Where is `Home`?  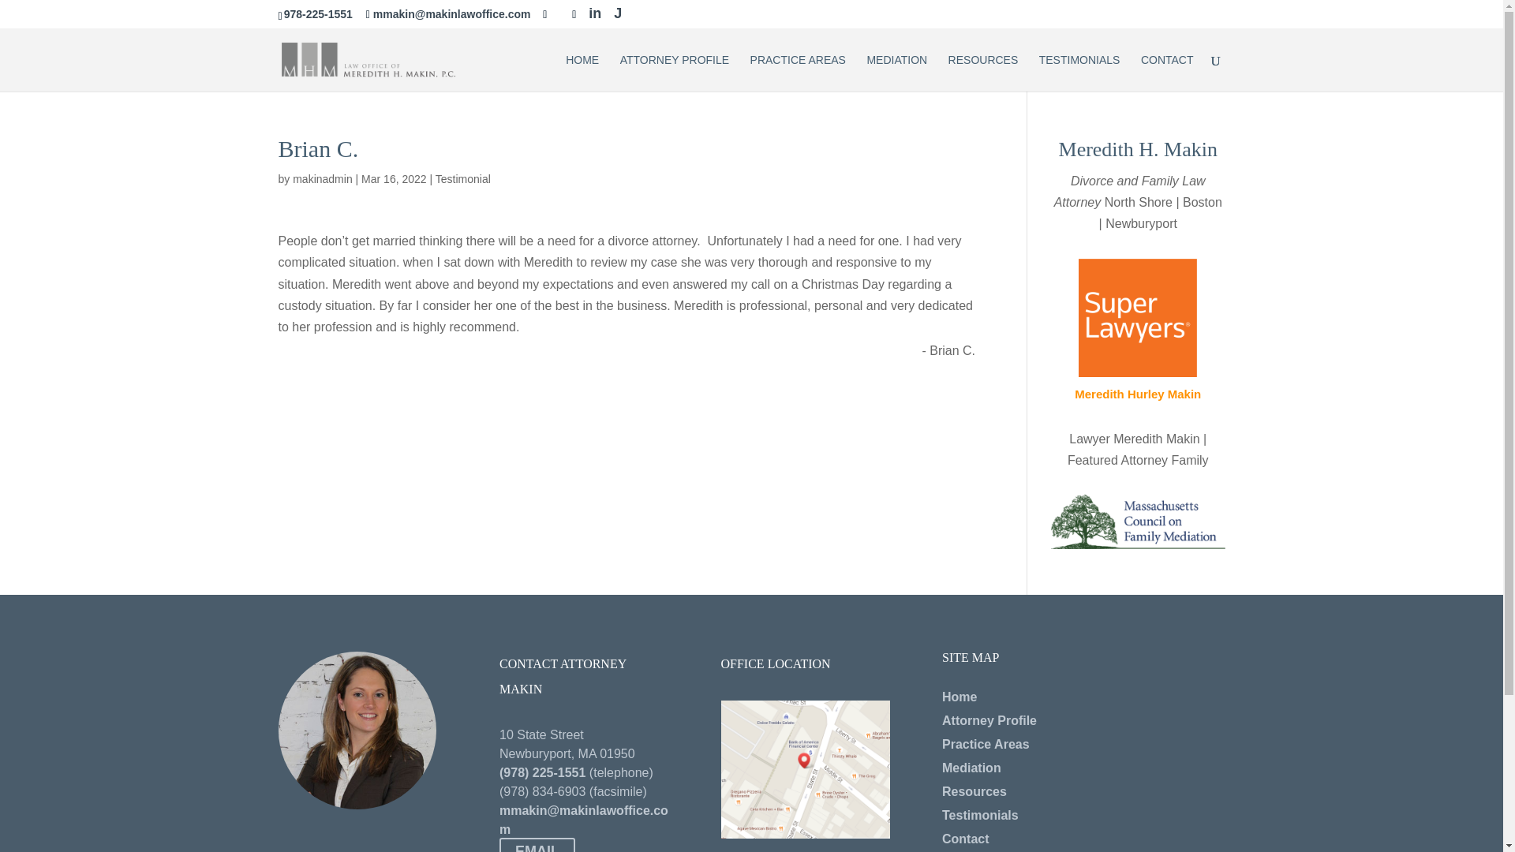 Home is located at coordinates (959, 697).